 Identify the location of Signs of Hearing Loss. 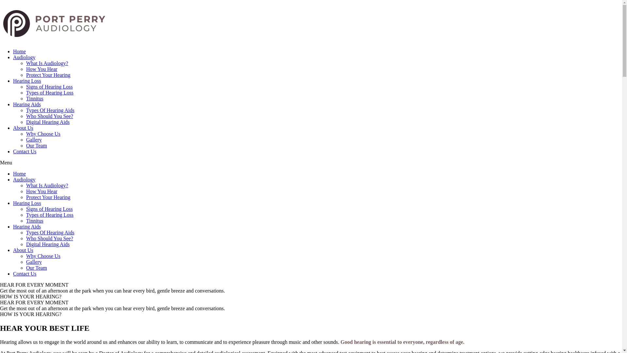
(50, 87).